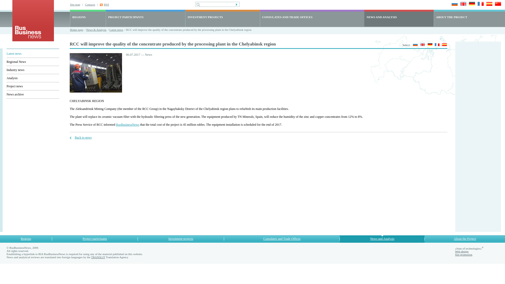 The height and width of the screenshot is (284, 505). What do you see at coordinates (116, 29) in the screenshot?
I see `Latest news` at bounding box center [116, 29].